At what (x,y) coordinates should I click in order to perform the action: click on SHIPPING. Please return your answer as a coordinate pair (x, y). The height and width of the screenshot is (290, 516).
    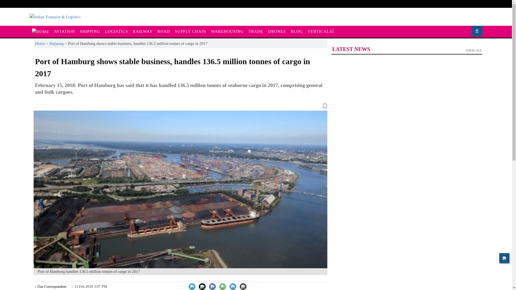
    Looking at the image, I should click on (90, 32).